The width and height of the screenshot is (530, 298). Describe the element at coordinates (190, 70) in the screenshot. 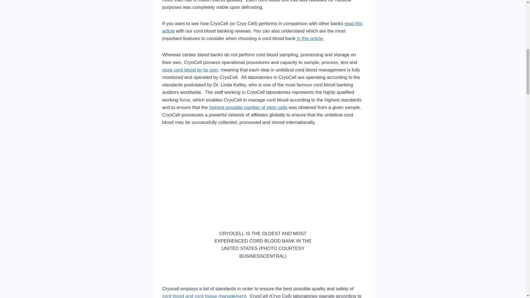

I see `store cord blood by its own` at that location.